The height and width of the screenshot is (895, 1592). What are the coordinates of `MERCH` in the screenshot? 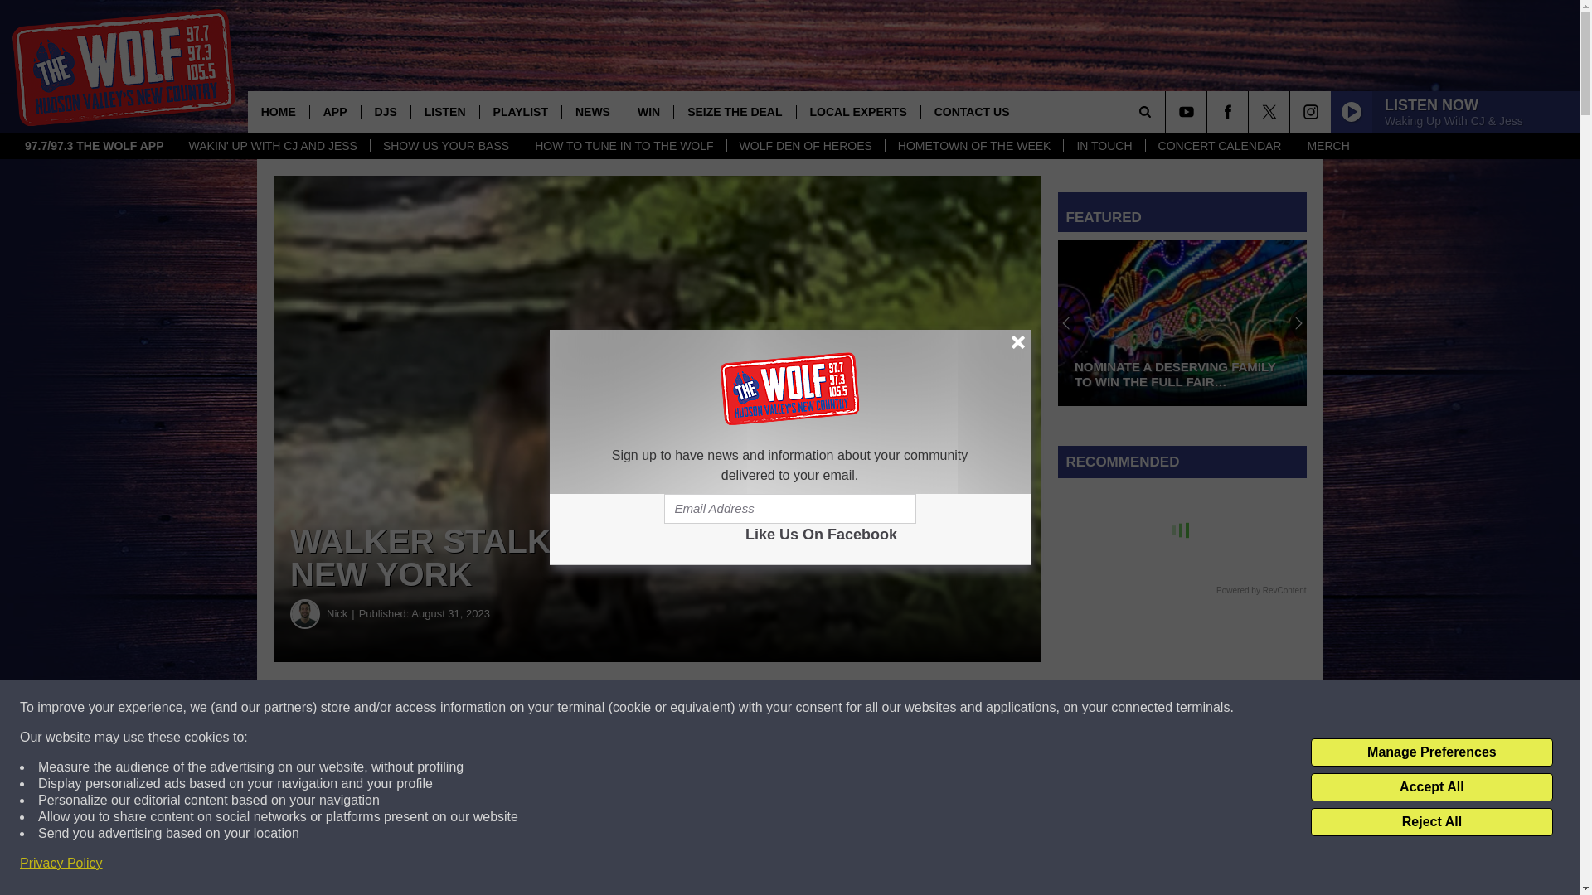 It's located at (1327, 146).